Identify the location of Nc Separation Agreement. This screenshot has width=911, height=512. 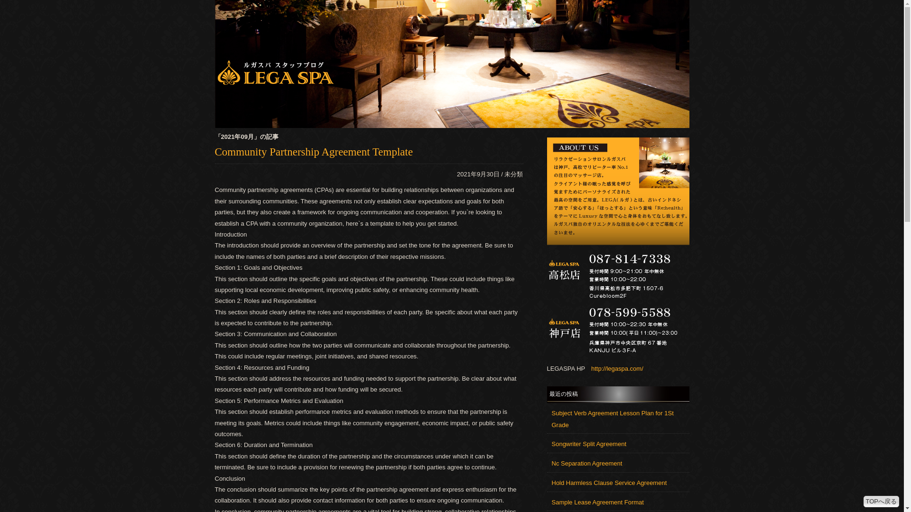
(586, 463).